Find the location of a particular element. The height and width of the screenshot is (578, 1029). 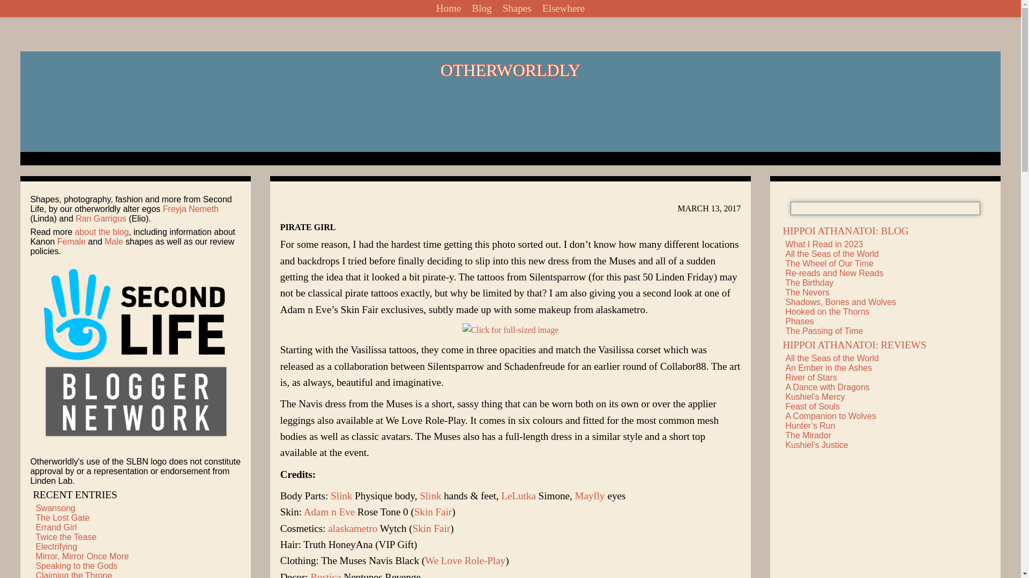

Shapes is located at coordinates (517, 9).